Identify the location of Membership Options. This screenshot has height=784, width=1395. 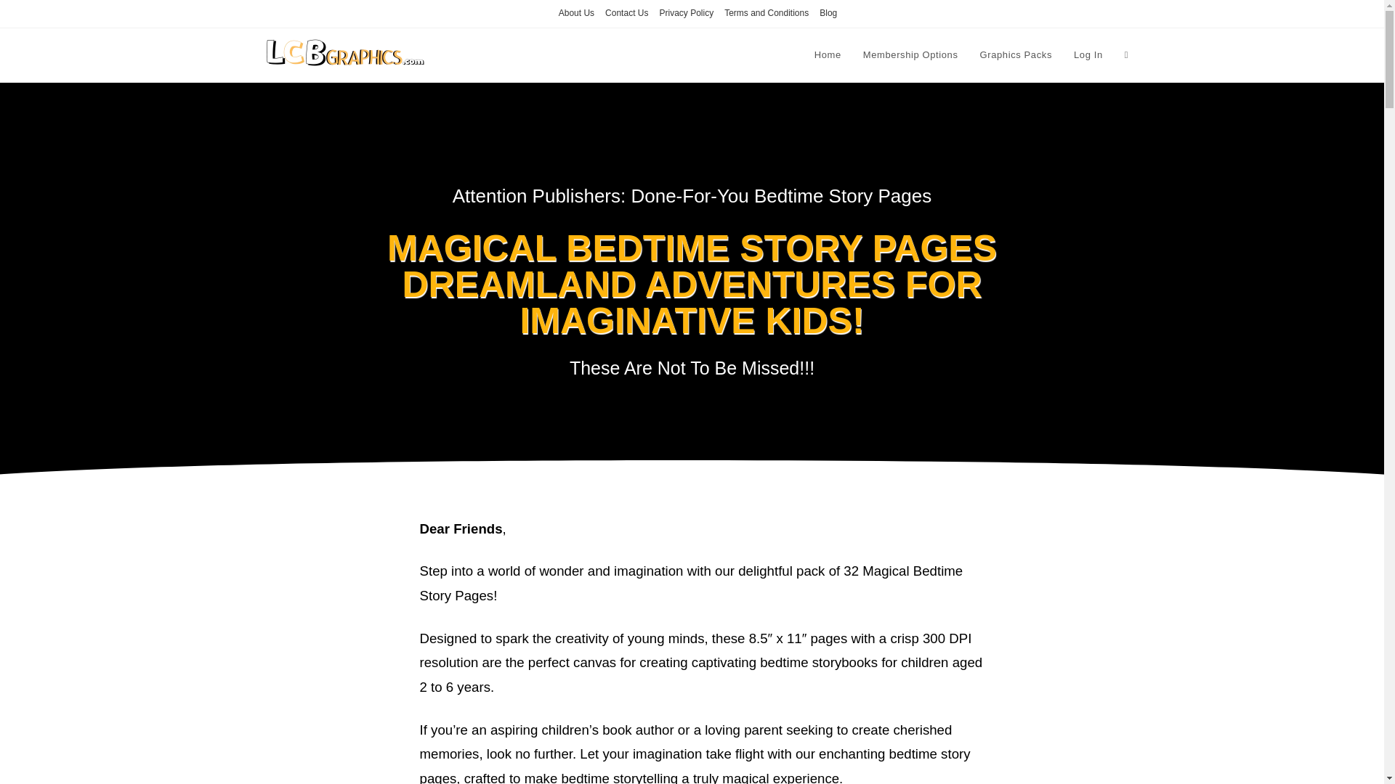
(911, 55).